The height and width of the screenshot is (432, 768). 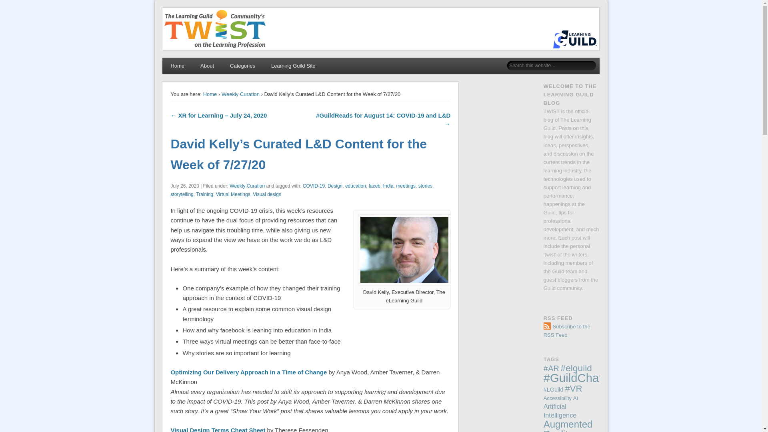 I want to click on Learning Guild Site, so click(x=293, y=66).